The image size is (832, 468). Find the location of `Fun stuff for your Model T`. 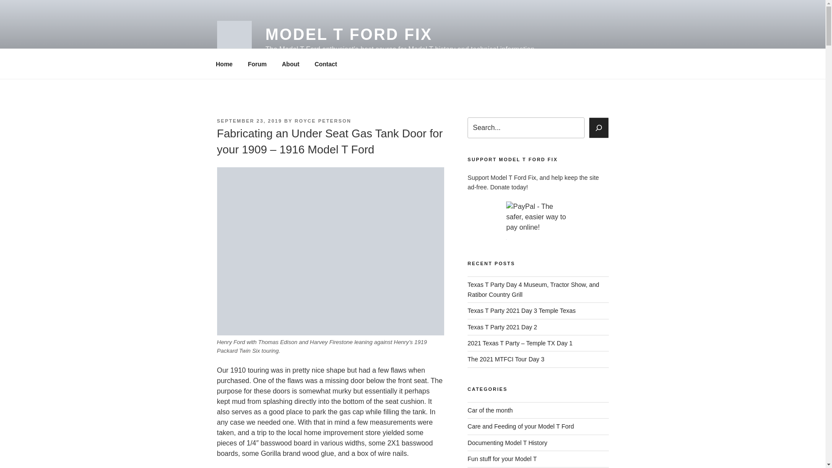

Fun stuff for your Model T is located at coordinates (502, 458).